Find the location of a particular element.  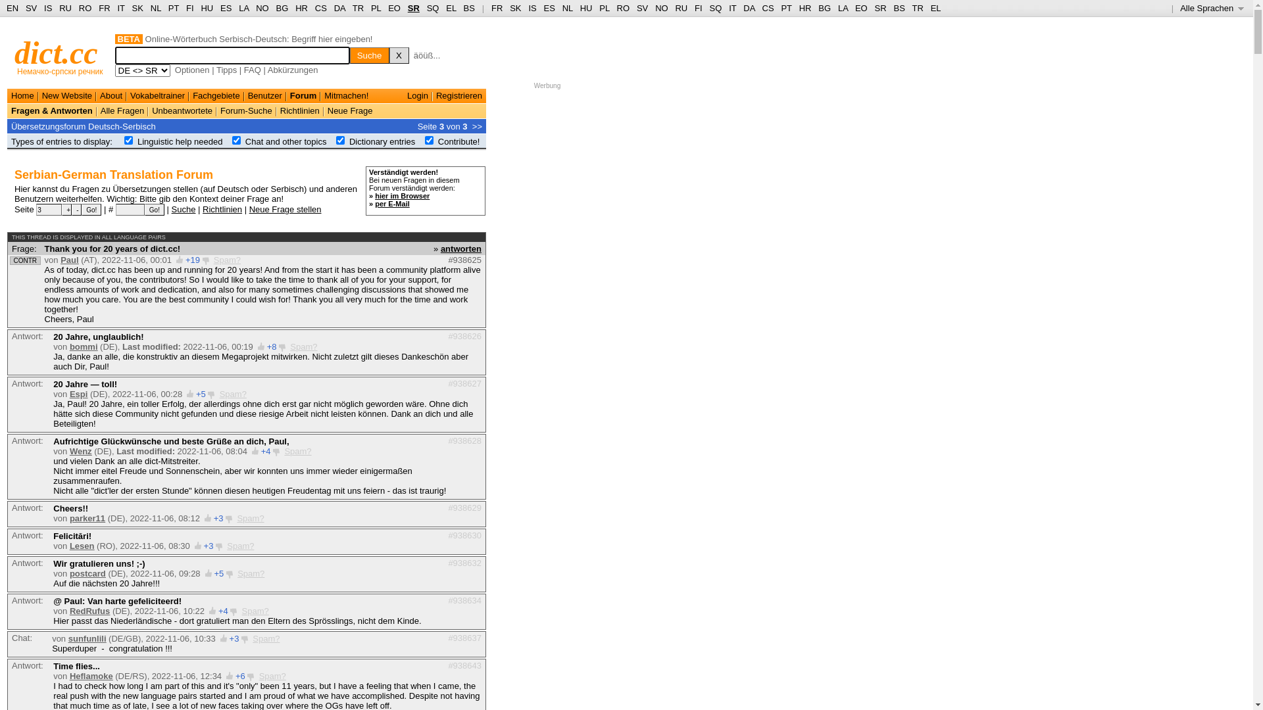

Spam? is located at coordinates (266, 639).